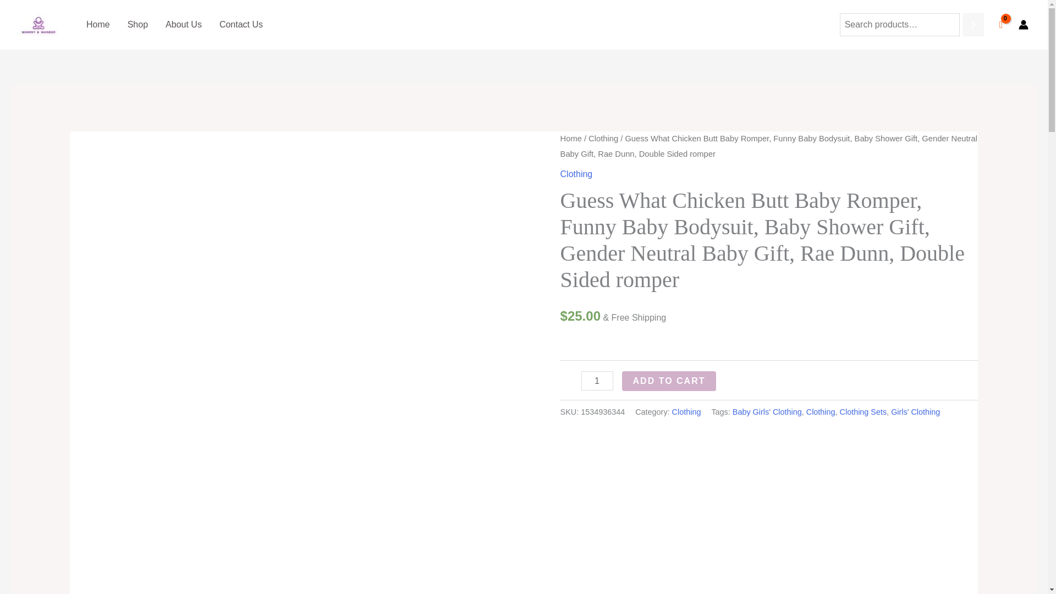  What do you see at coordinates (241, 24) in the screenshot?
I see `Contact Us` at bounding box center [241, 24].